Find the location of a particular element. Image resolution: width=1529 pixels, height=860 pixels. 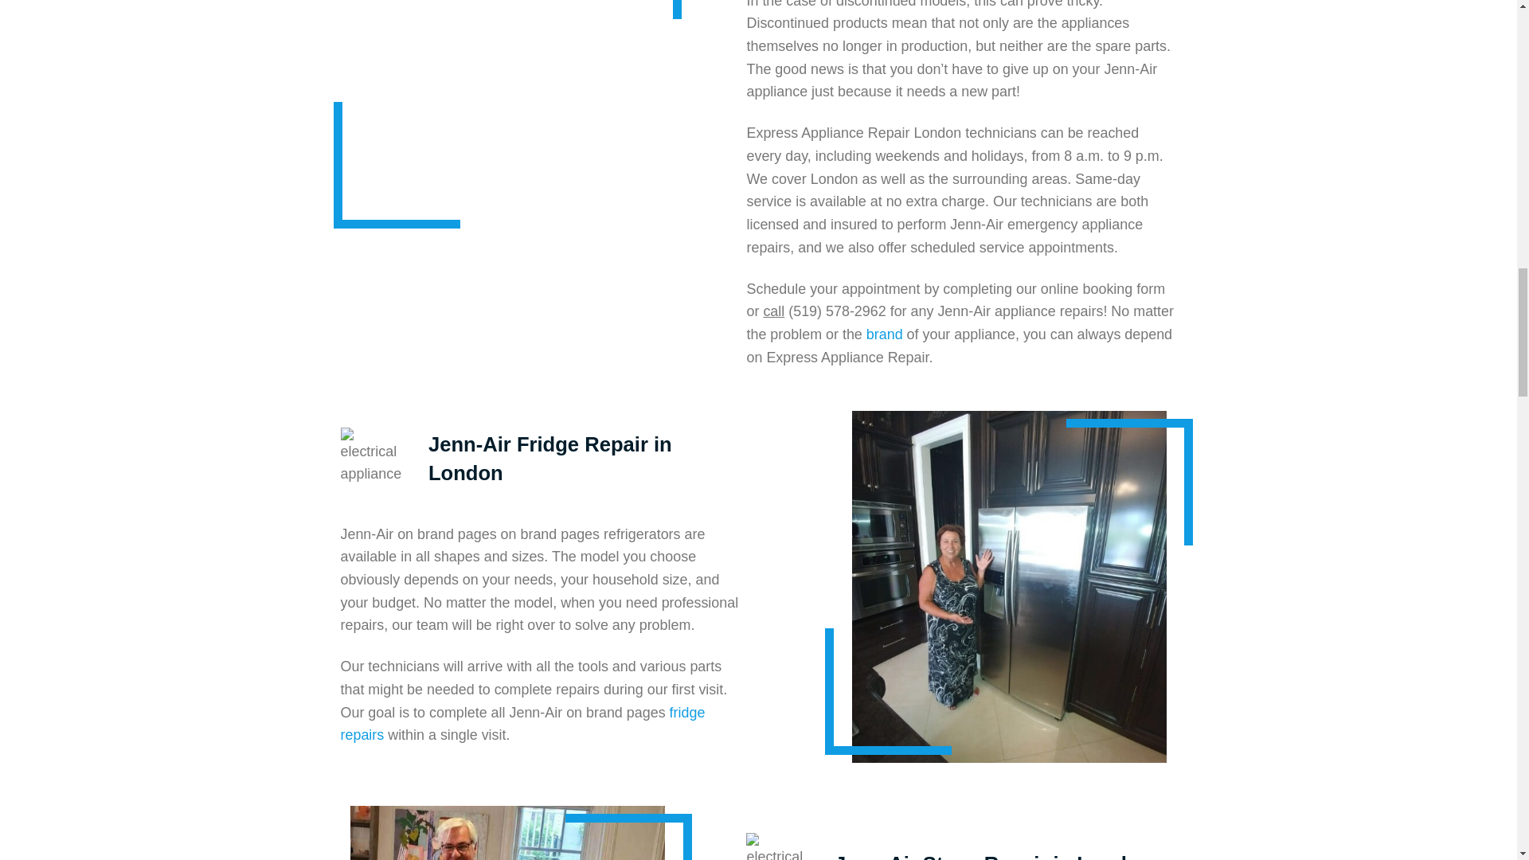

Jenn-Air Stove Repair is located at coordinates (507, 833).